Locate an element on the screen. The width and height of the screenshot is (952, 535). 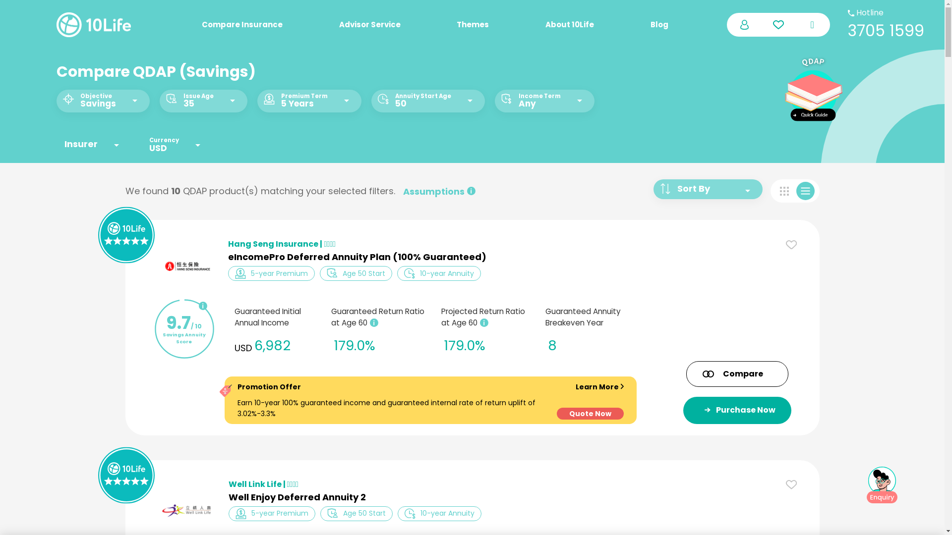
Purchase Now is located at coordinates (737, 410).